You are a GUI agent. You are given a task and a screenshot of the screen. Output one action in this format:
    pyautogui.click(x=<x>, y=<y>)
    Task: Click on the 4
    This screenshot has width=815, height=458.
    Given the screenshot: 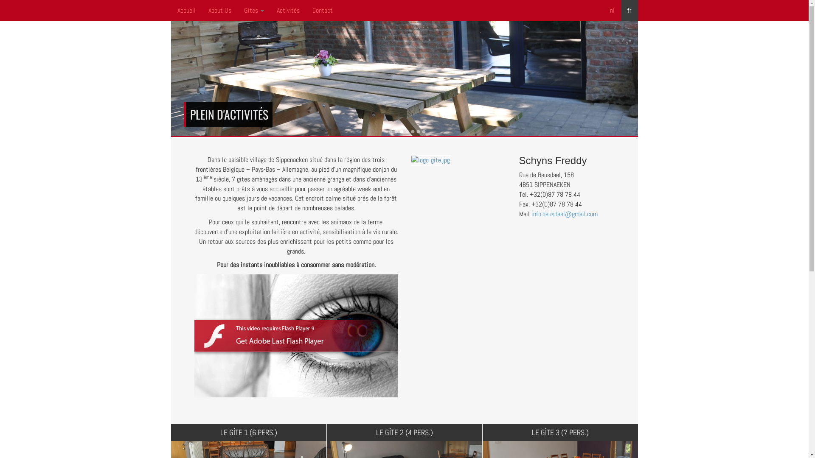 What is the action you would take?
    pyautogui.click(x=407, y=131)
    